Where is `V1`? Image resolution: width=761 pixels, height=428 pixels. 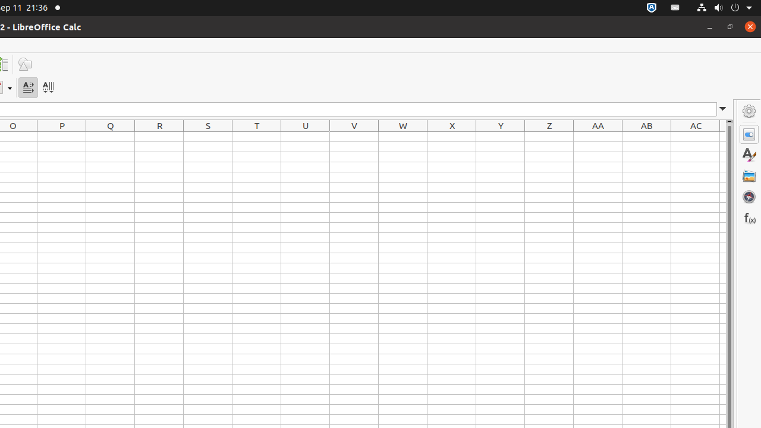
V1 is located at coordinates (354, 137).